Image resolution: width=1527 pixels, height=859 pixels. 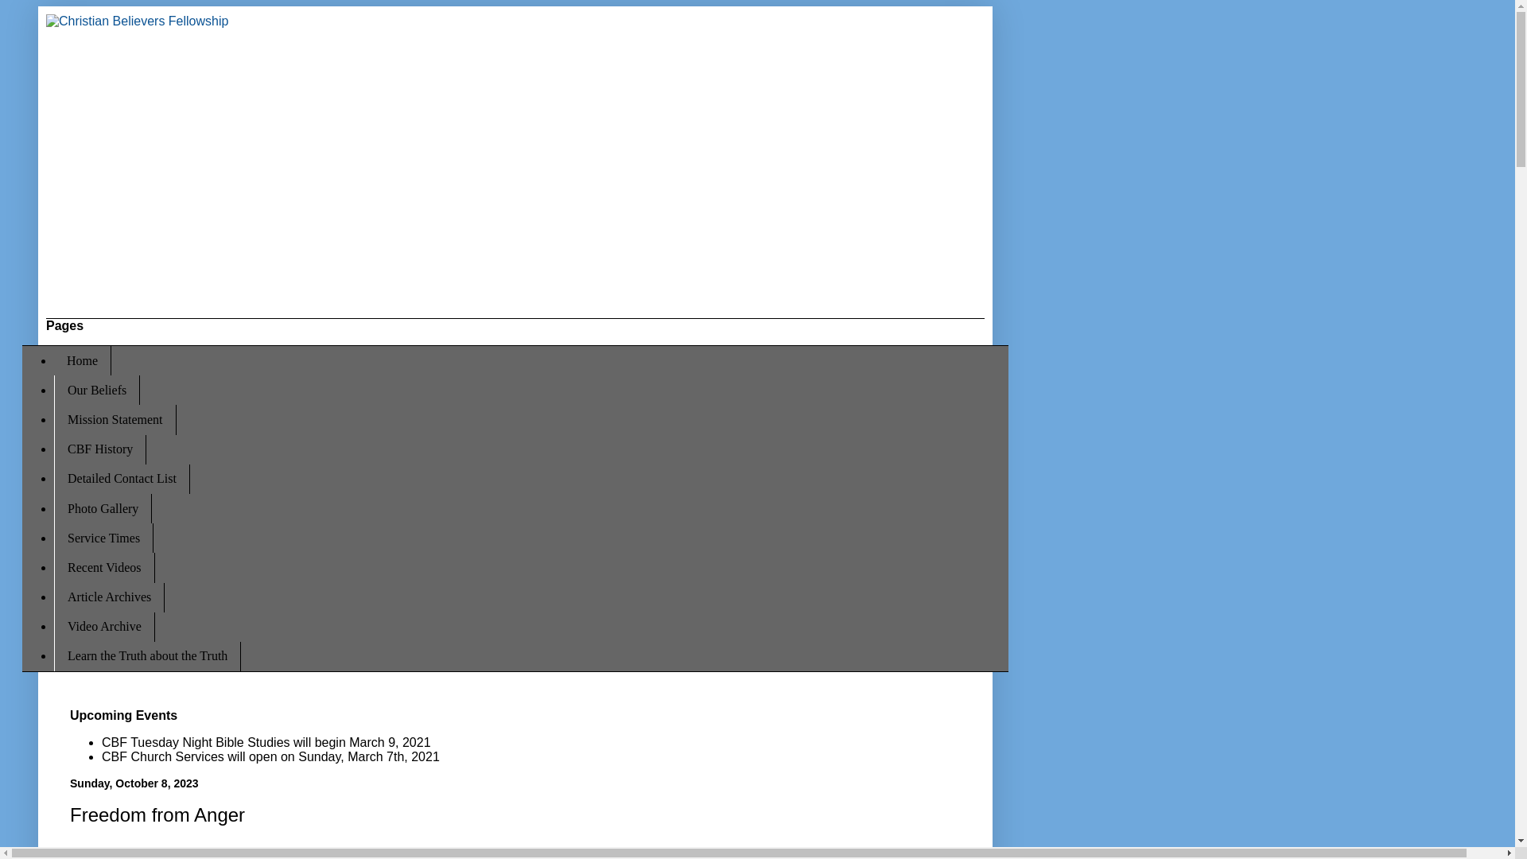 I want to click on Video Archive, so click(x=104, y=627).